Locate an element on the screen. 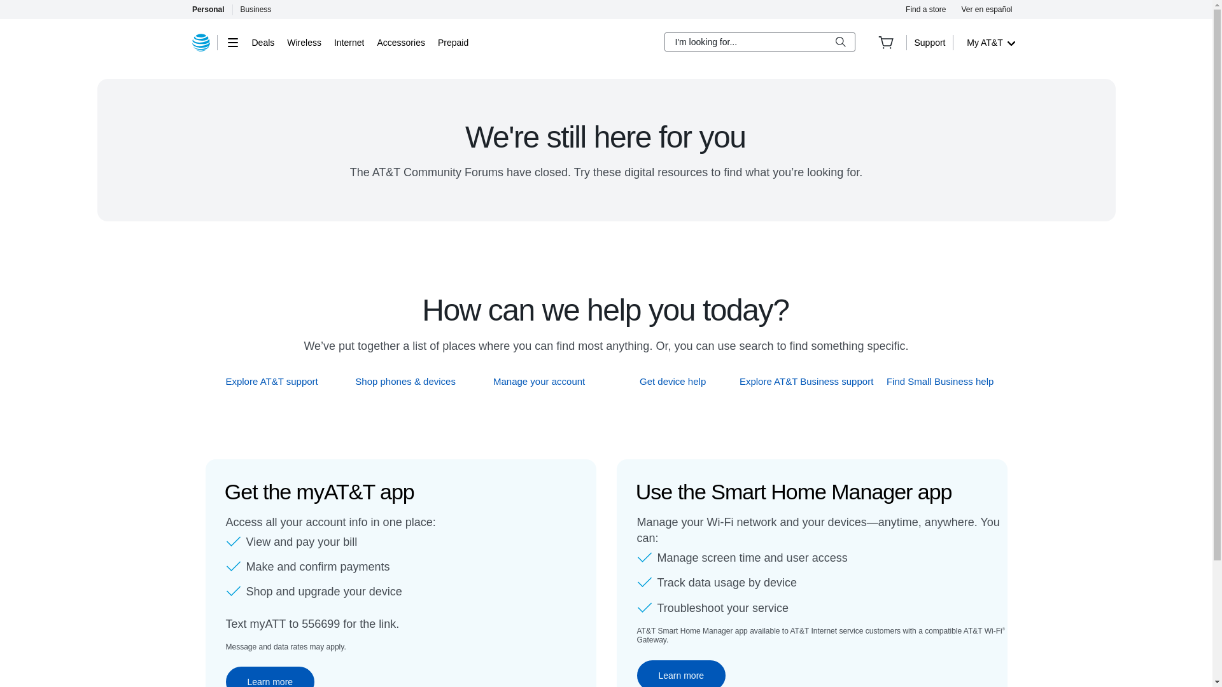 The image size is (1222, 687). Business is located at coordinates (256, 9).